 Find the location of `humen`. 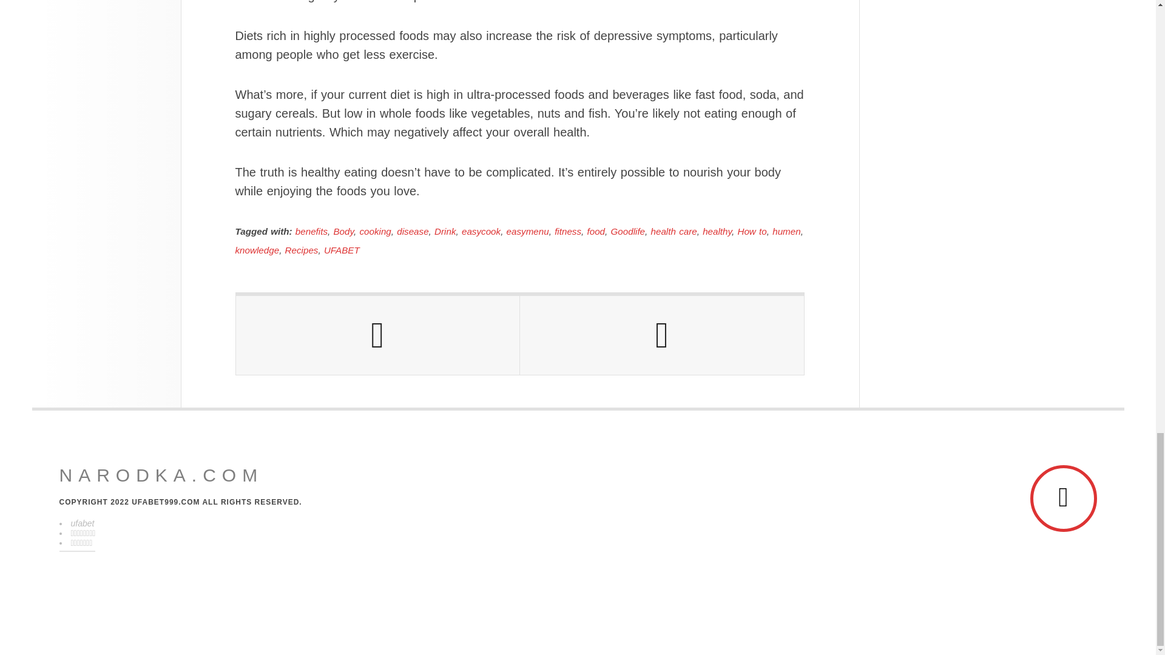

humen is located at coordinates (786, 230).